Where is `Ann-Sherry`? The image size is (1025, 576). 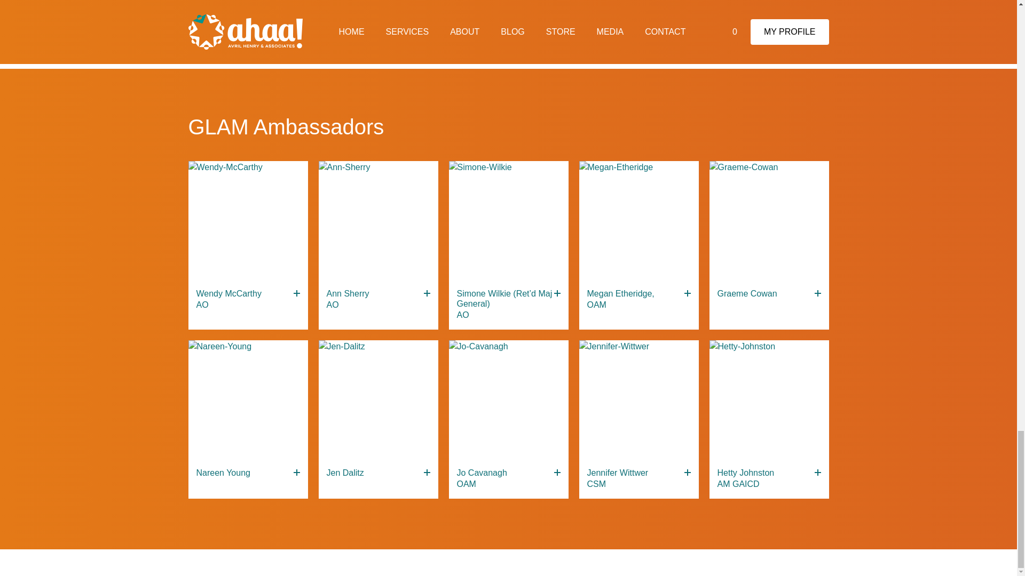 Ann-Sherry is located at coordinates (377, 221).